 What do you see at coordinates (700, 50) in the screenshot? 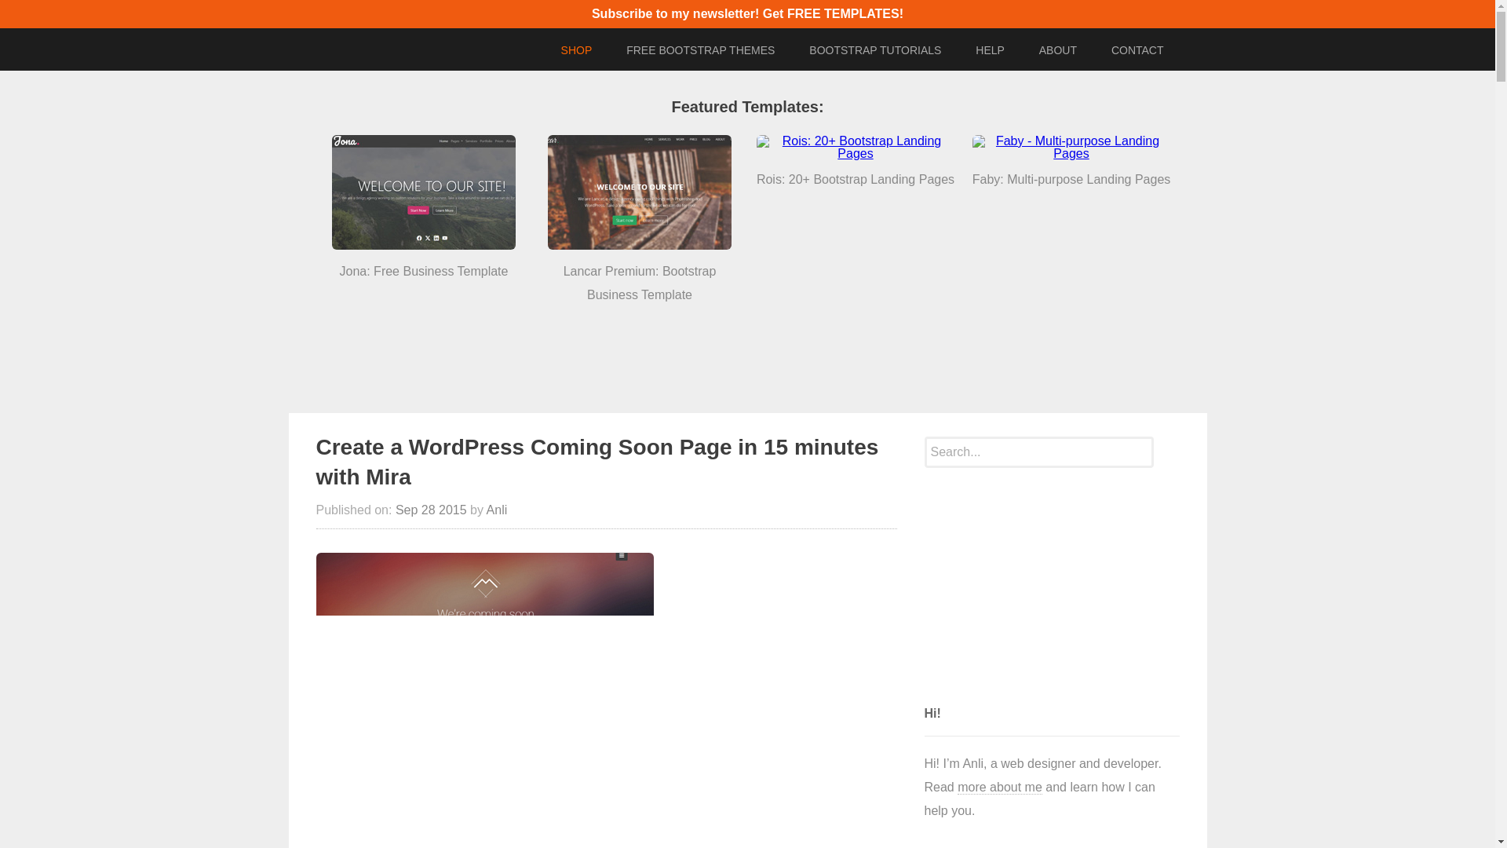
I see `FREE BOOTSTRAP THEMES` at bounding box center [700, 50].